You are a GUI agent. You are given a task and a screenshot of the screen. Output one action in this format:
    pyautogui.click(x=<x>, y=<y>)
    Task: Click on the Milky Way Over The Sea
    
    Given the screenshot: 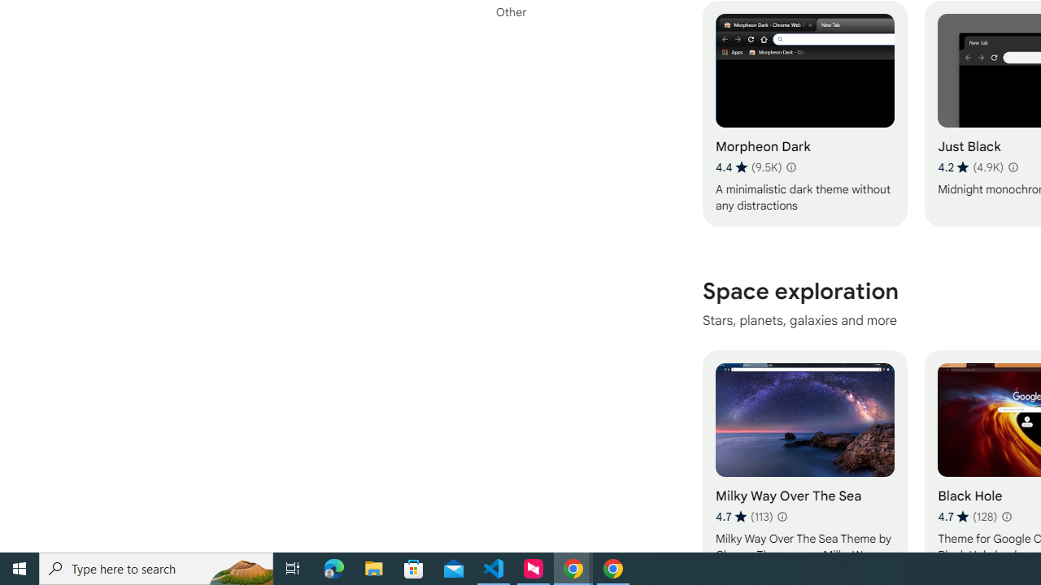 What is the action you would take?
    pyautogui.click(x=804, y=463)
    